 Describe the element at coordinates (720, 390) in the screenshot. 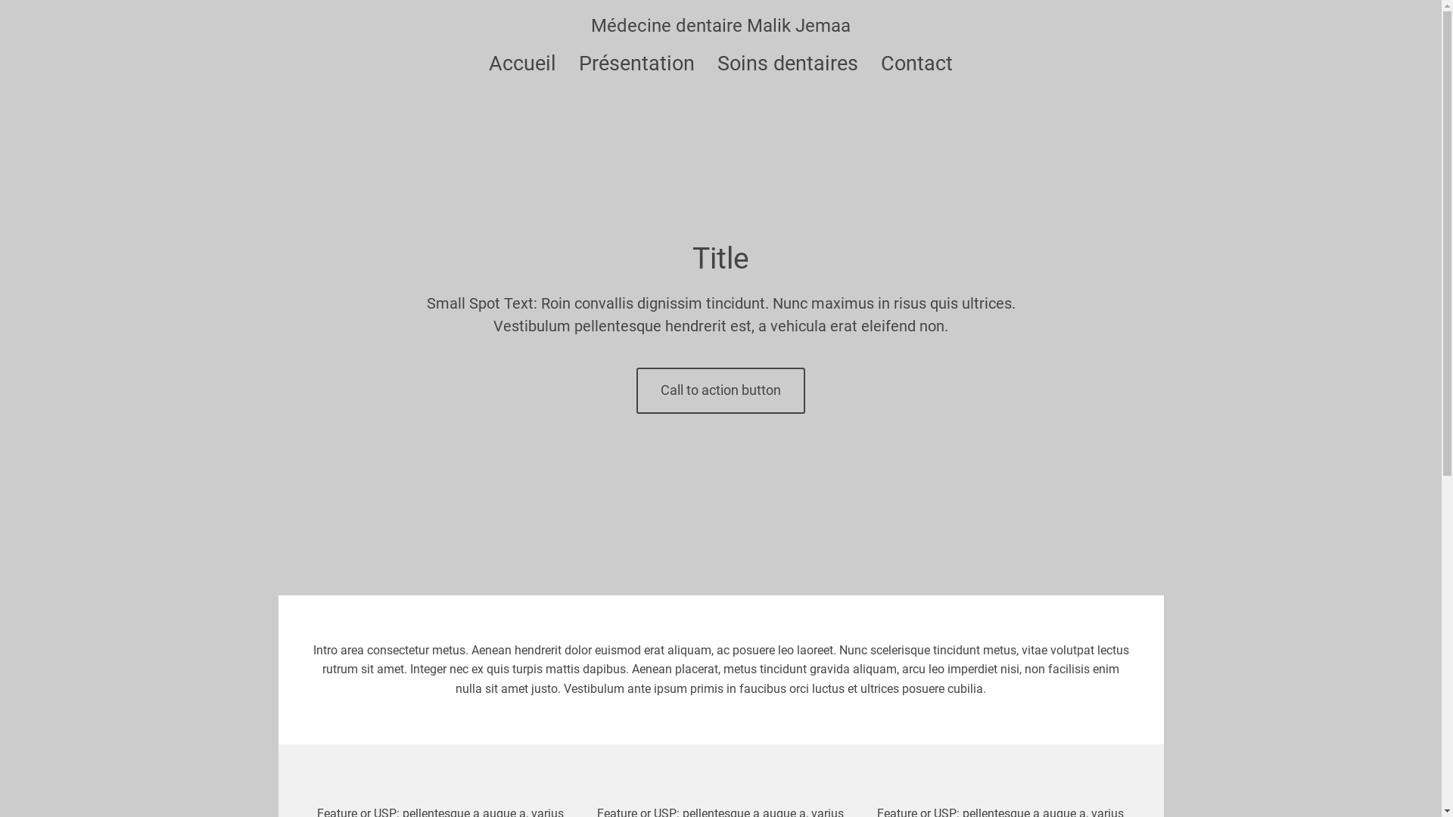

I see `Call to action button` at that location.